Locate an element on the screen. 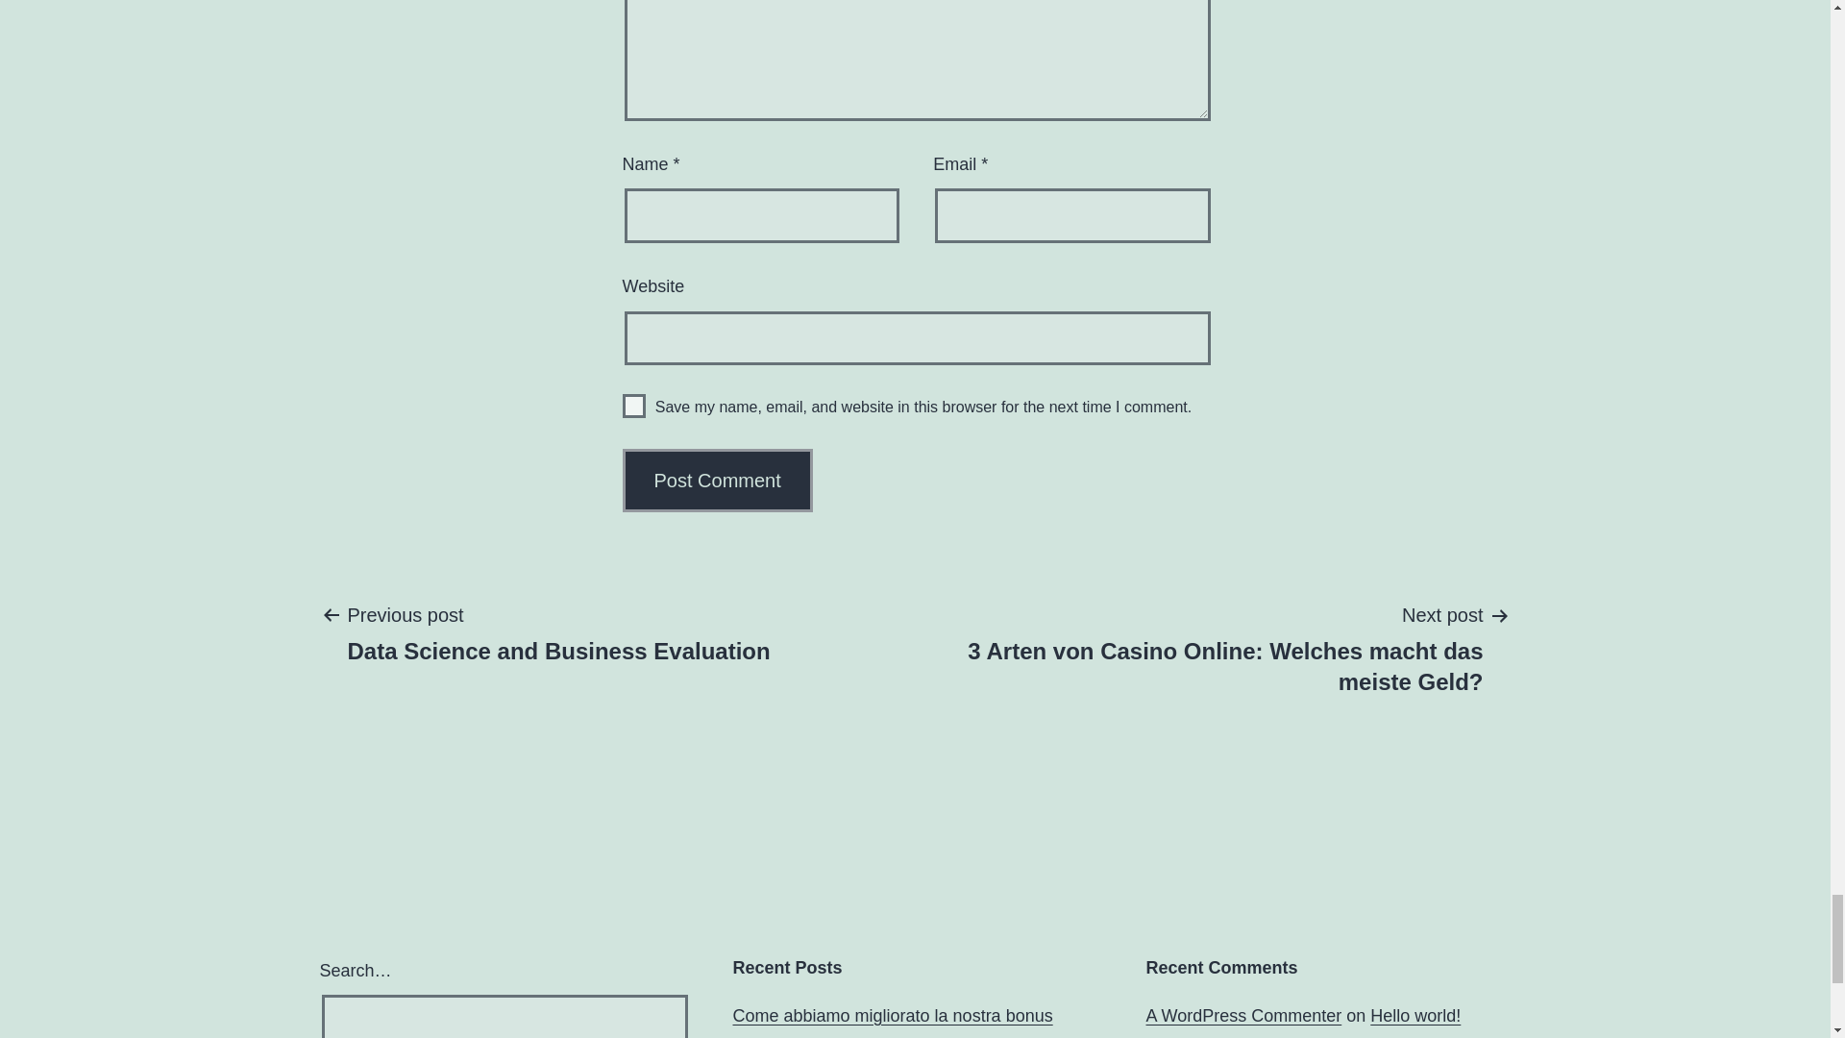  A WordPress Commenter is located at coordinates (557, 632).